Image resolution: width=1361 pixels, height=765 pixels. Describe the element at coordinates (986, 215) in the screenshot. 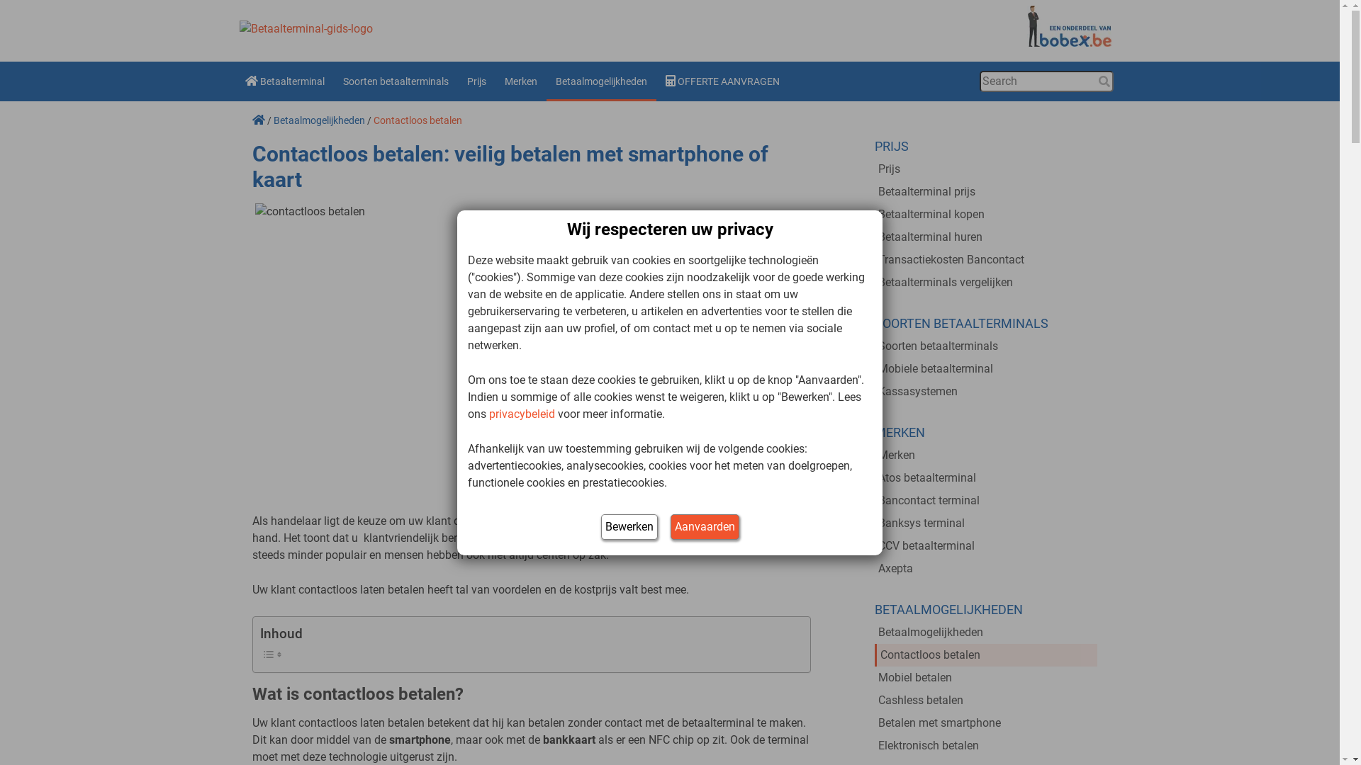

I see `Betaalterminal kopen` at that location.